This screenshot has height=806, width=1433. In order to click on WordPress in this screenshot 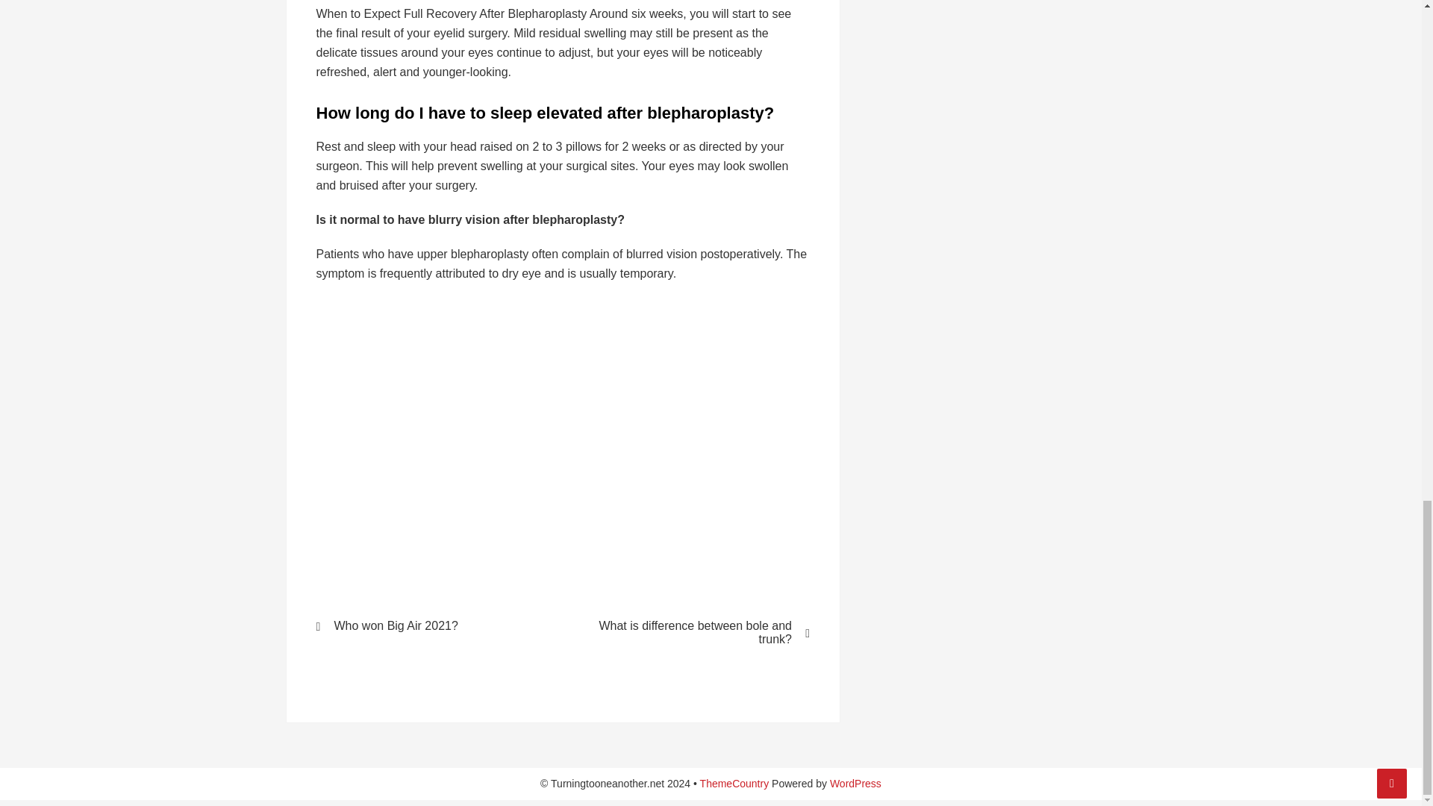, I will do `click(855, 784)`.